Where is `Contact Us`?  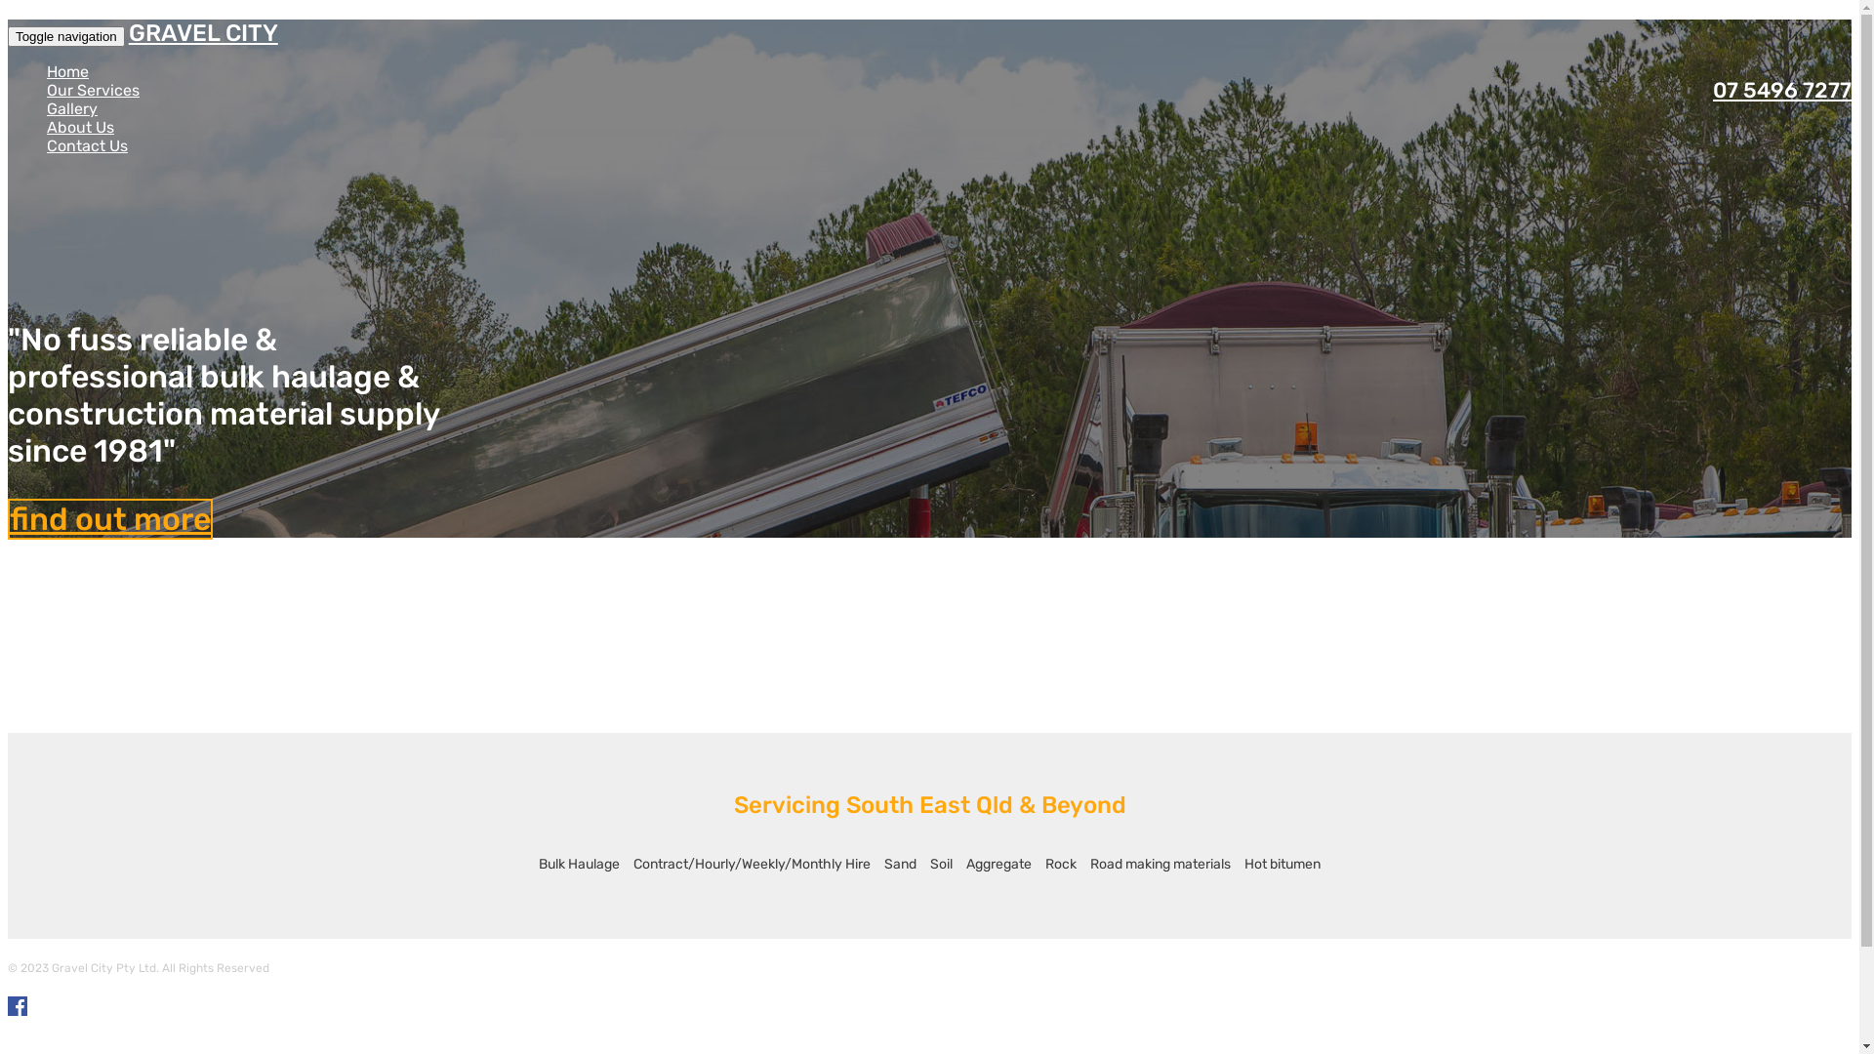
Contact Us is located at coordinates (88, 146).